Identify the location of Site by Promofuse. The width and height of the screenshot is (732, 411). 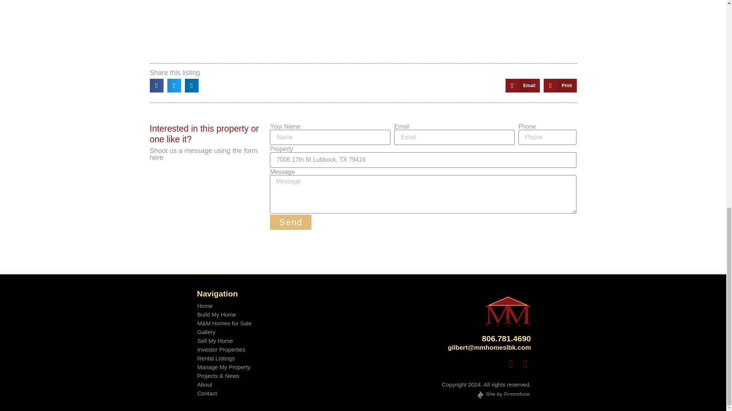
(504, 393).